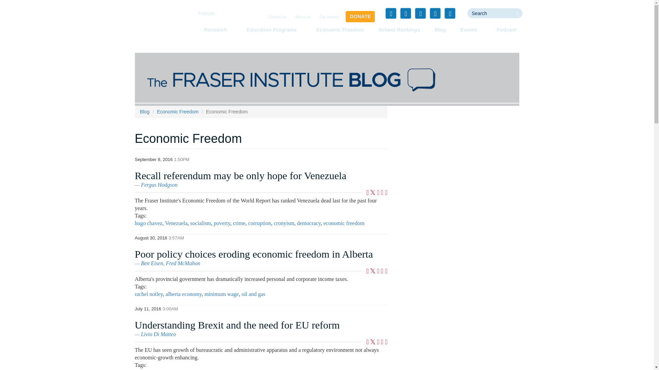  I want to click on Facebook, so click(391, 13).